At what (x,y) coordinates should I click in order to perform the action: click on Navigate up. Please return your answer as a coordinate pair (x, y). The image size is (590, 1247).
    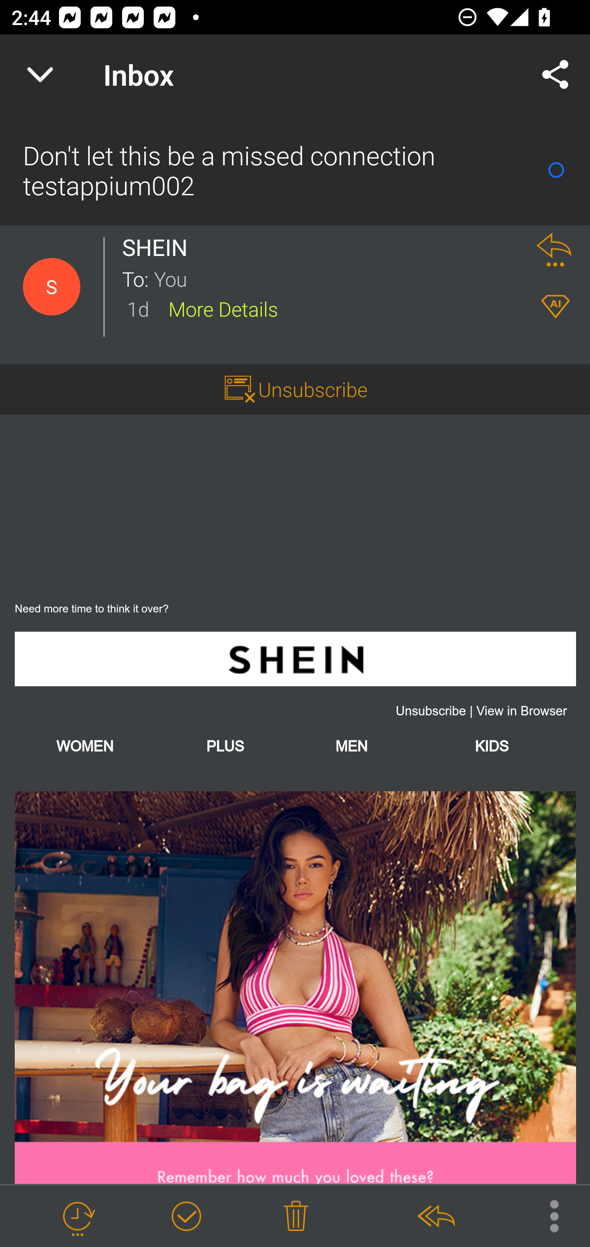
    Looking at the image, I should click on (40, 75).